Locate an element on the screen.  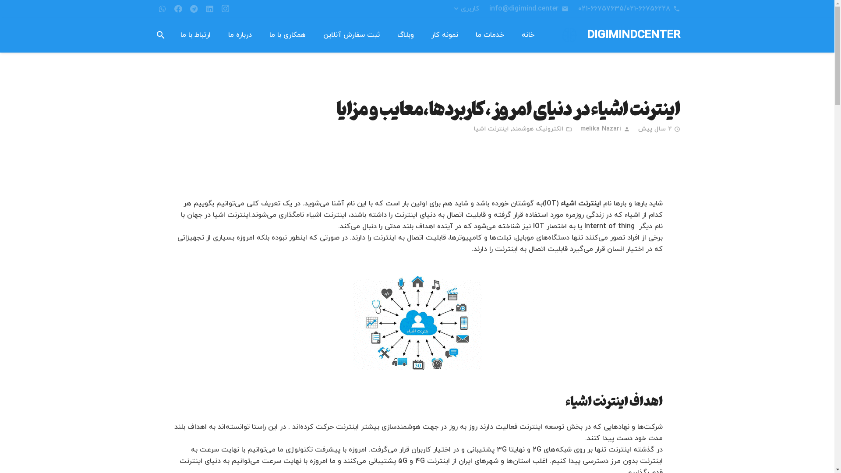
emailinfo@digimind.center is located at coordinates (529, 9).